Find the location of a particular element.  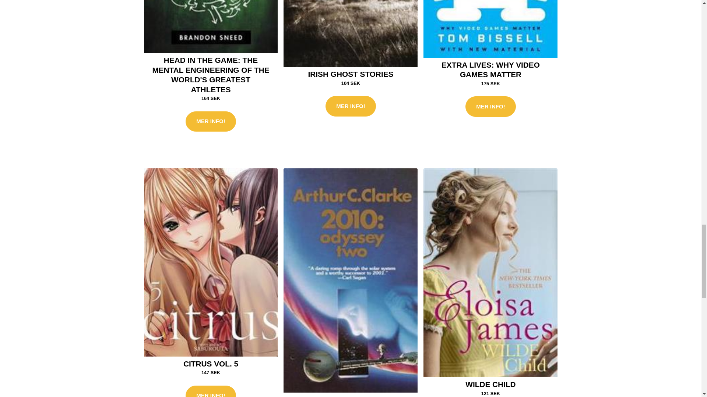

IRISH GHOST STORIES is located at coordinates (351, 74).